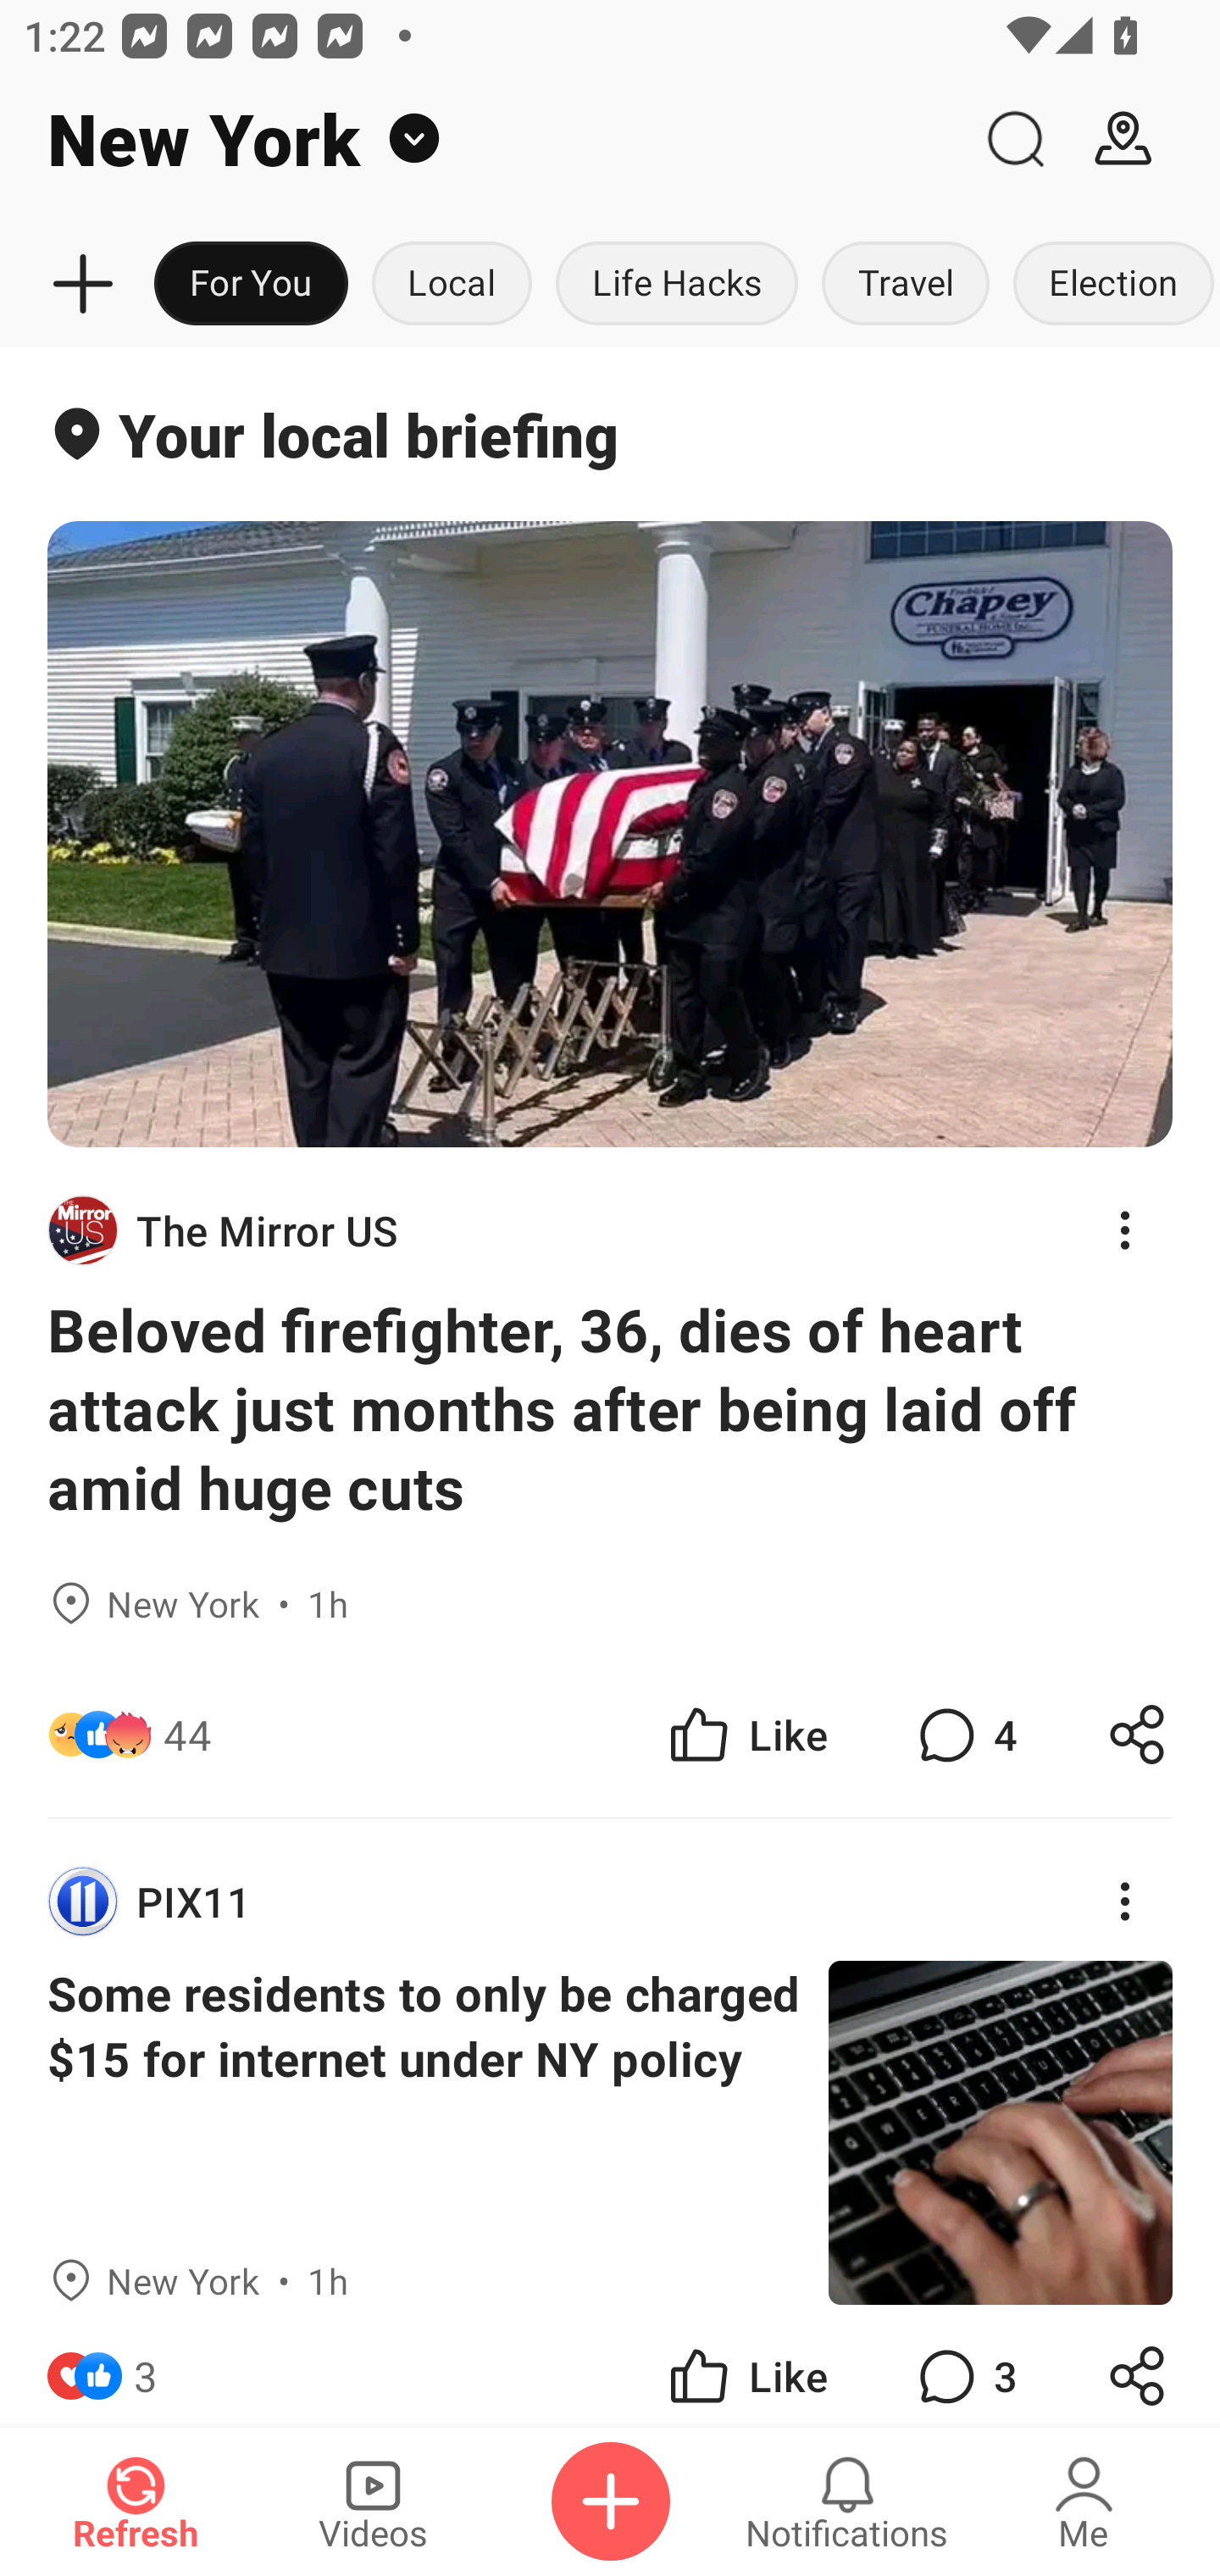 The image size is (1220, 2576). Describe the element at coordinates (480, 139) in the screenshot. I see `New York` at that location.